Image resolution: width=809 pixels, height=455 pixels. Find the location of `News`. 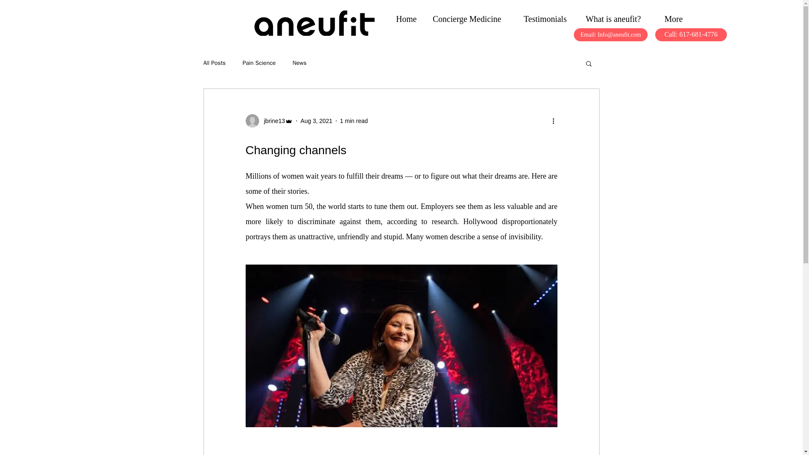

News is located at coordinates (299, 63).